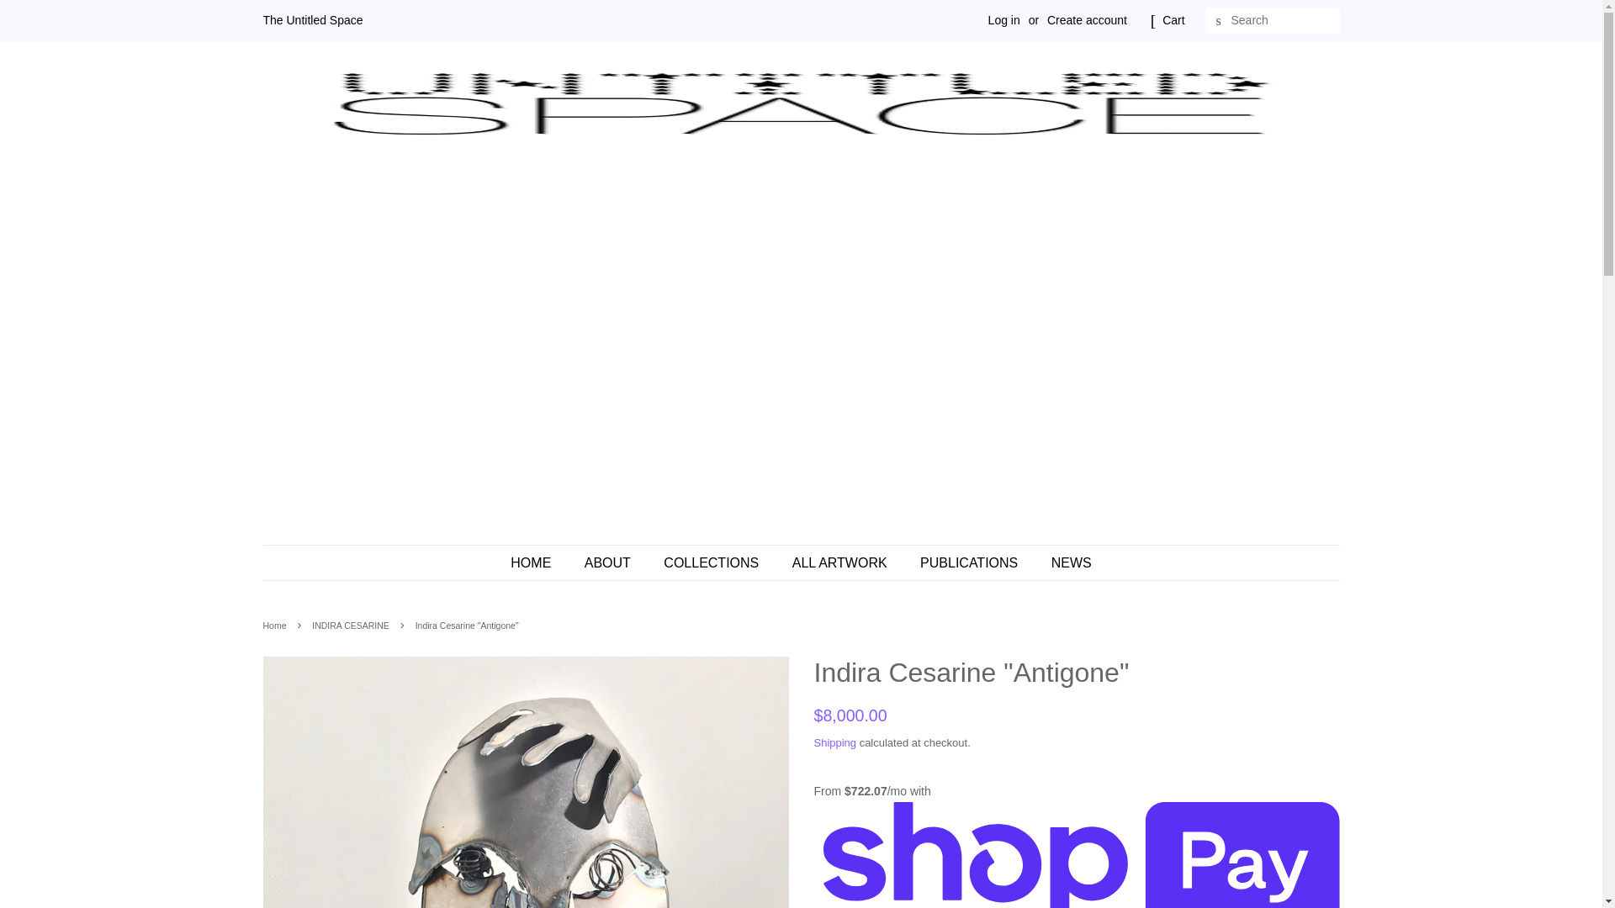 This screenshot has height=908, width=1615. What do you see at coordinates (609, 563) in the screenshot?
I see `ABOUT` at bounding box center [609, 563].